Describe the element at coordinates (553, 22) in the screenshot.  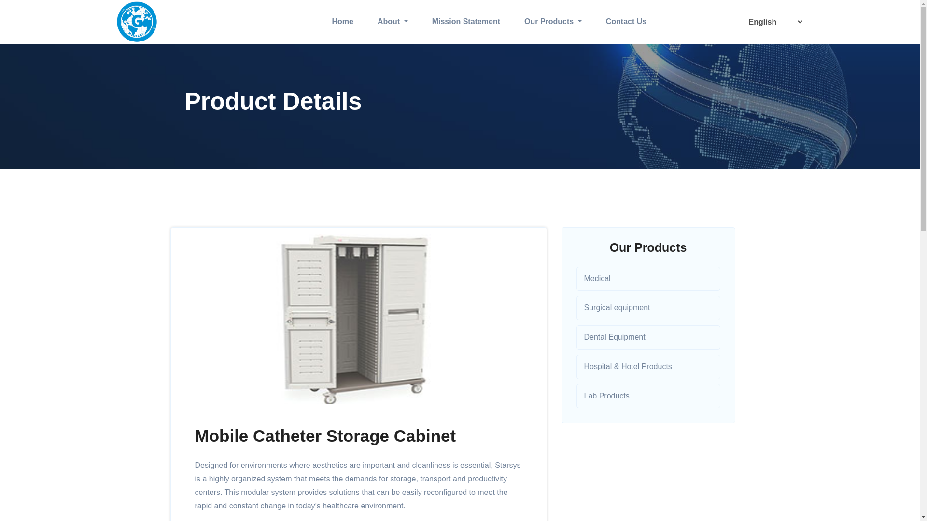
I see `Our Products` at that location.